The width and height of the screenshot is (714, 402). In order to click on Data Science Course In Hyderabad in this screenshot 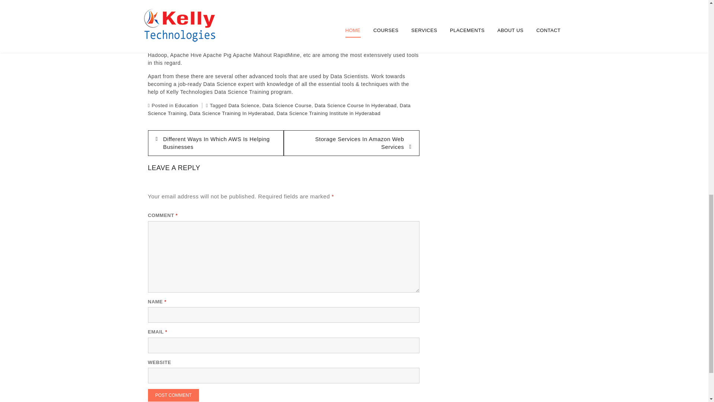, I will do `click(356, 105)`.